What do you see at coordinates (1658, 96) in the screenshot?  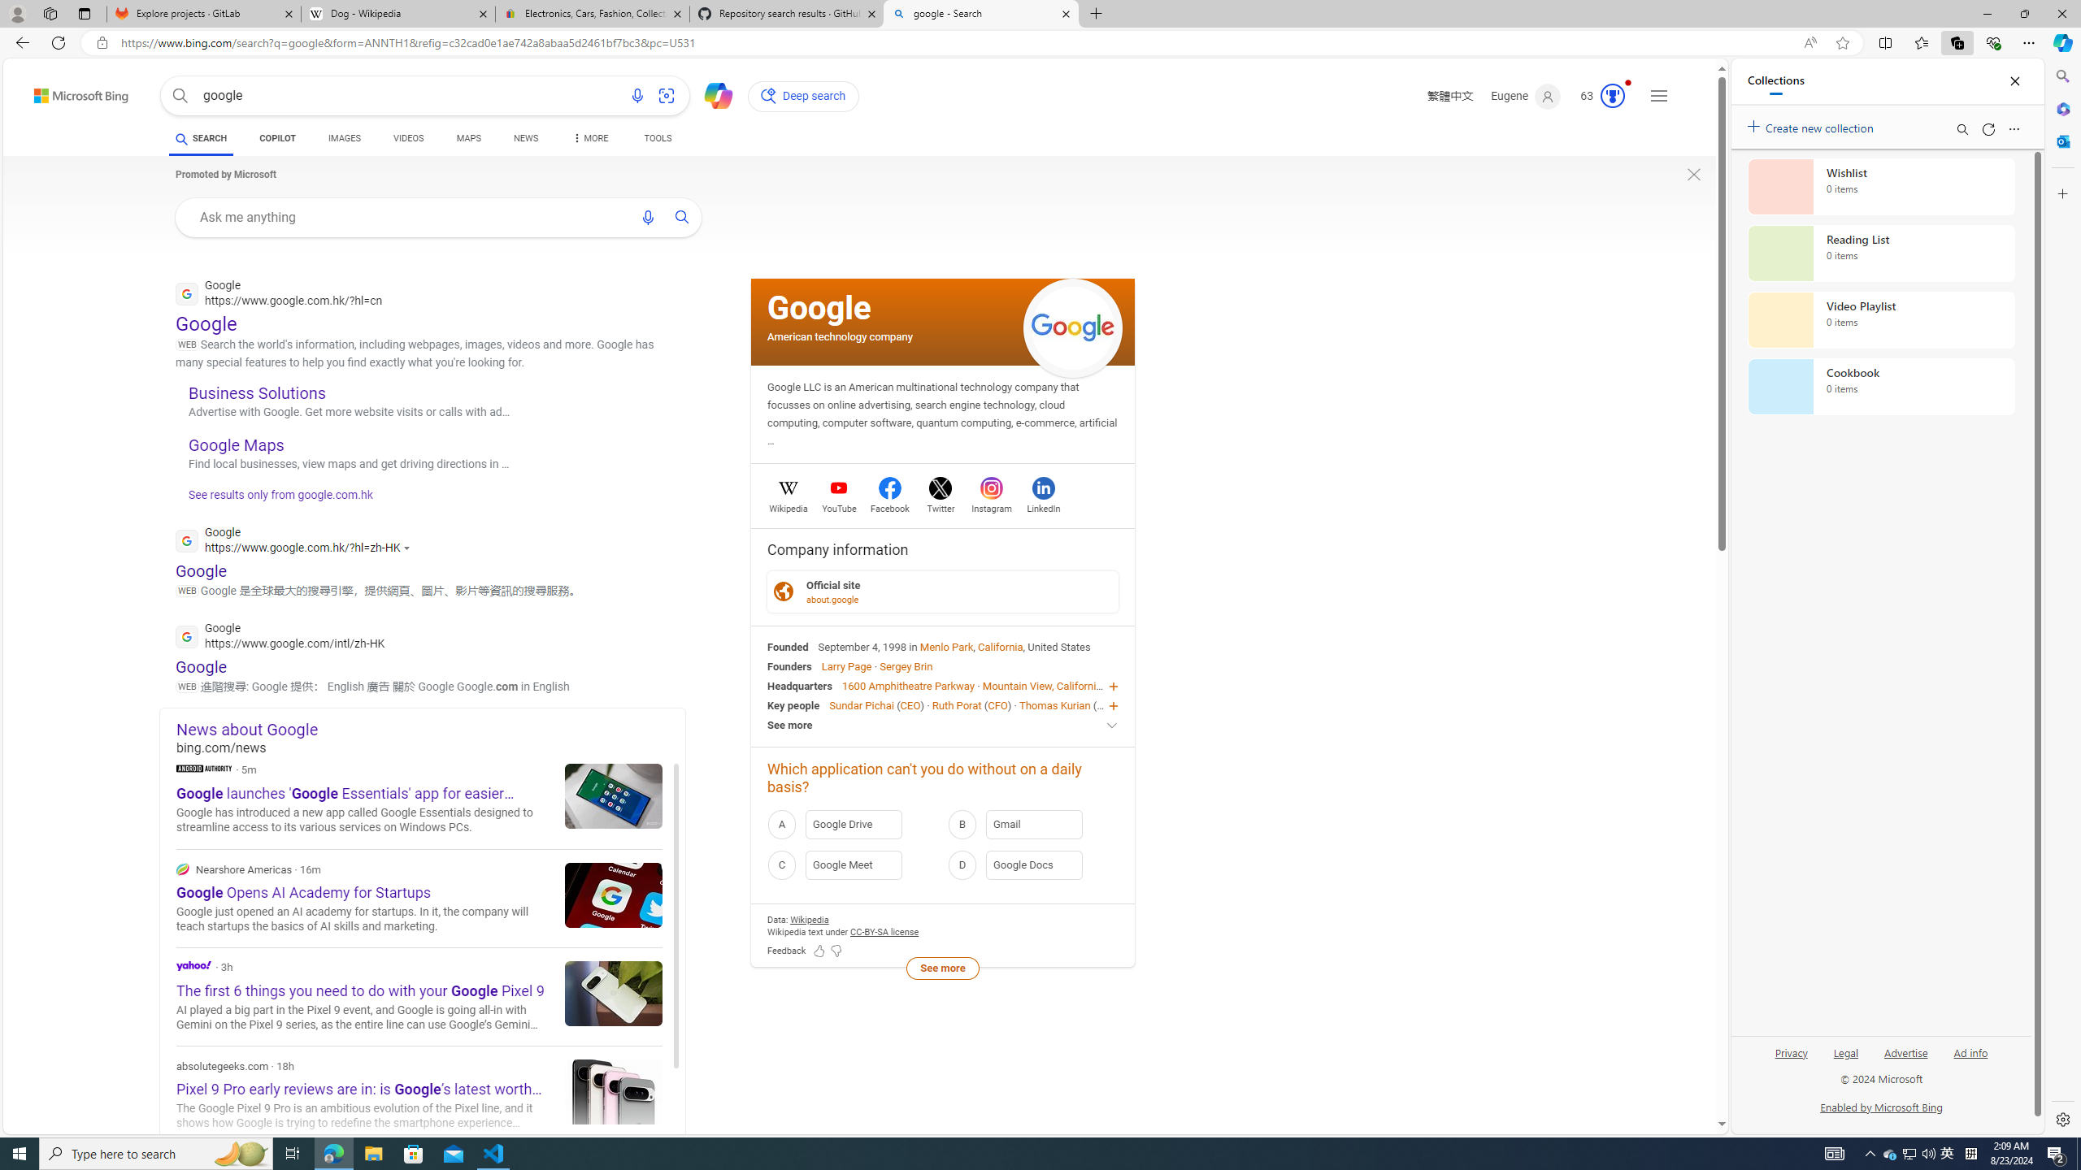 I see `Settings and quick links` at bounding box center [1658, 96].